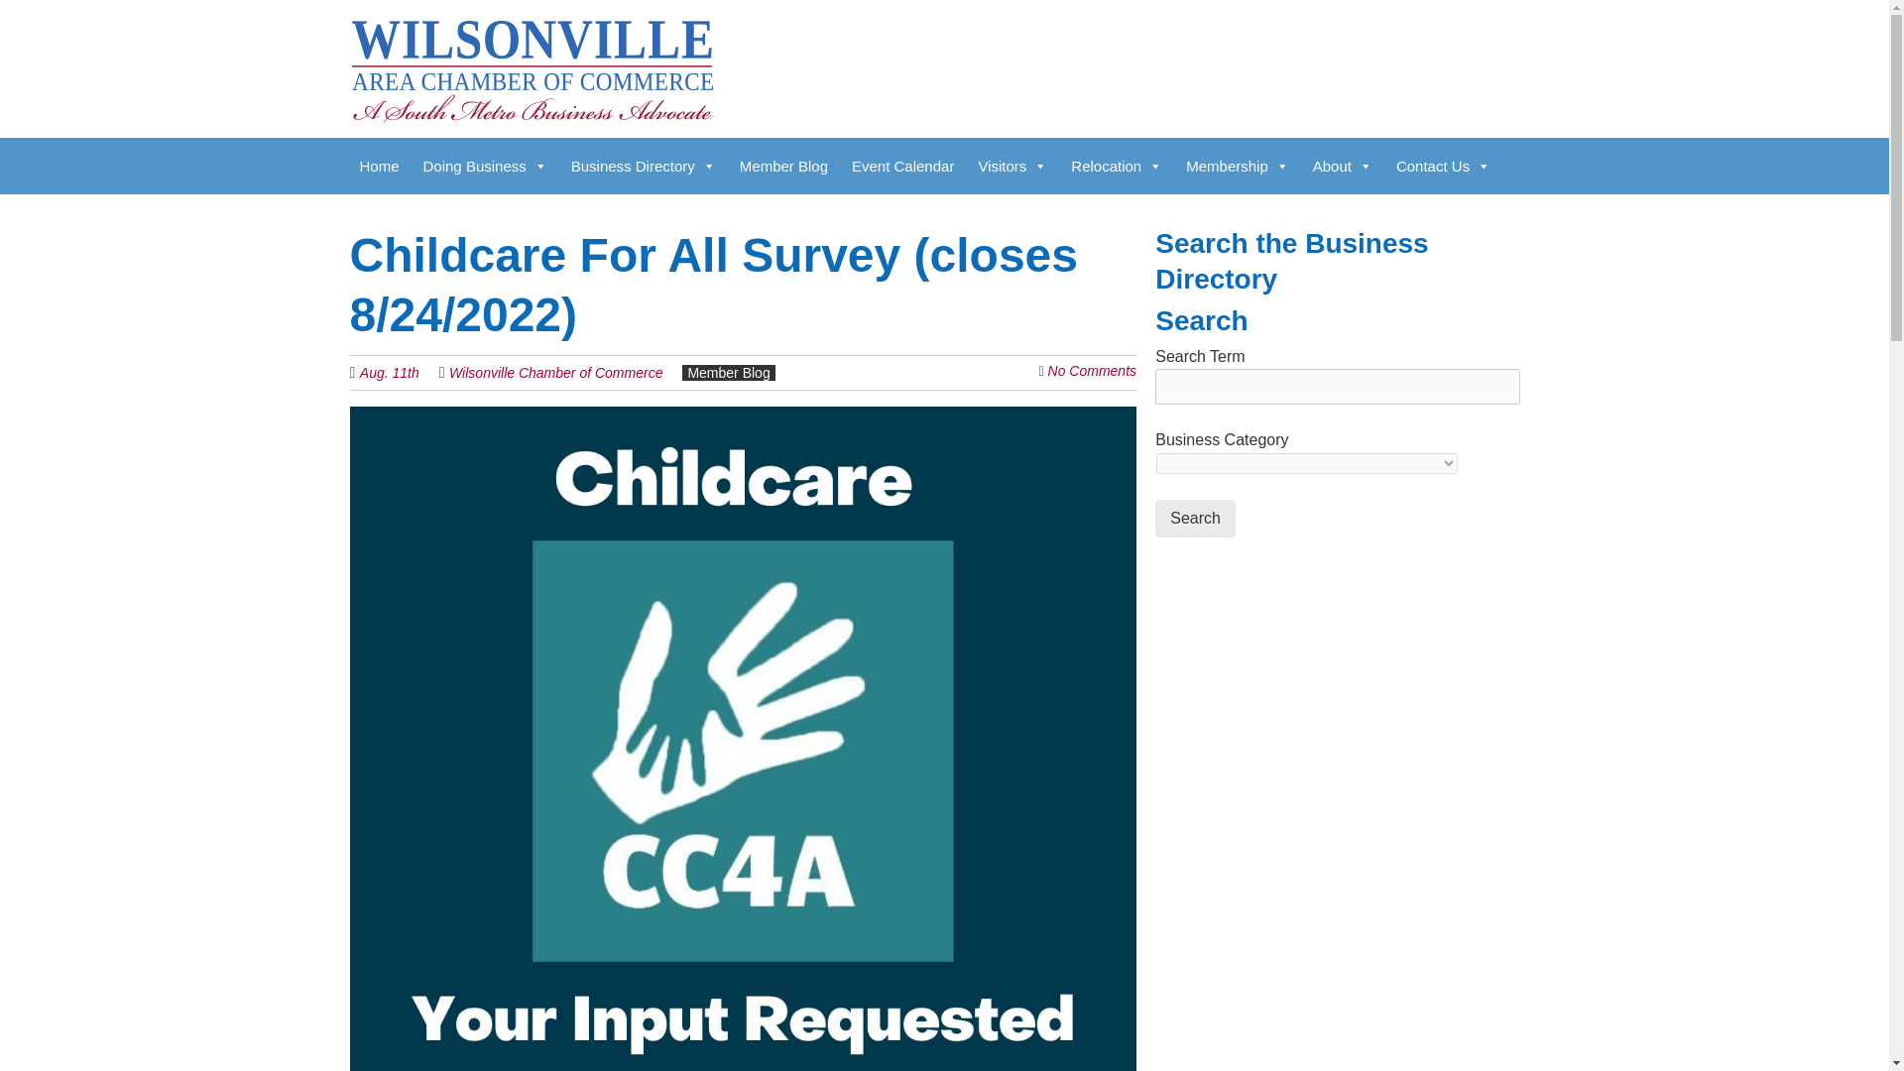 Image resolution: width=1904 pixels, height=1071 pixels. I want to click on Home, so click(379, 167).